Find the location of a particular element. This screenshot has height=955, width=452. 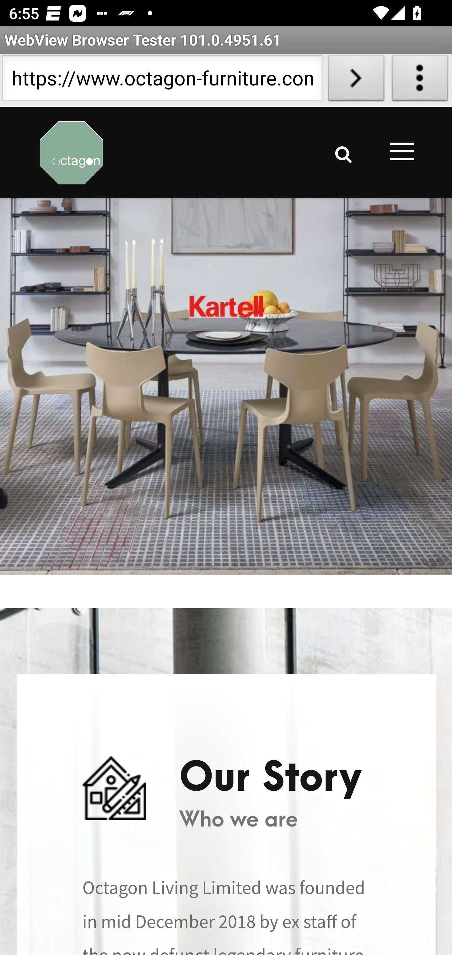

About WebView is located at coordinates (420, 80).